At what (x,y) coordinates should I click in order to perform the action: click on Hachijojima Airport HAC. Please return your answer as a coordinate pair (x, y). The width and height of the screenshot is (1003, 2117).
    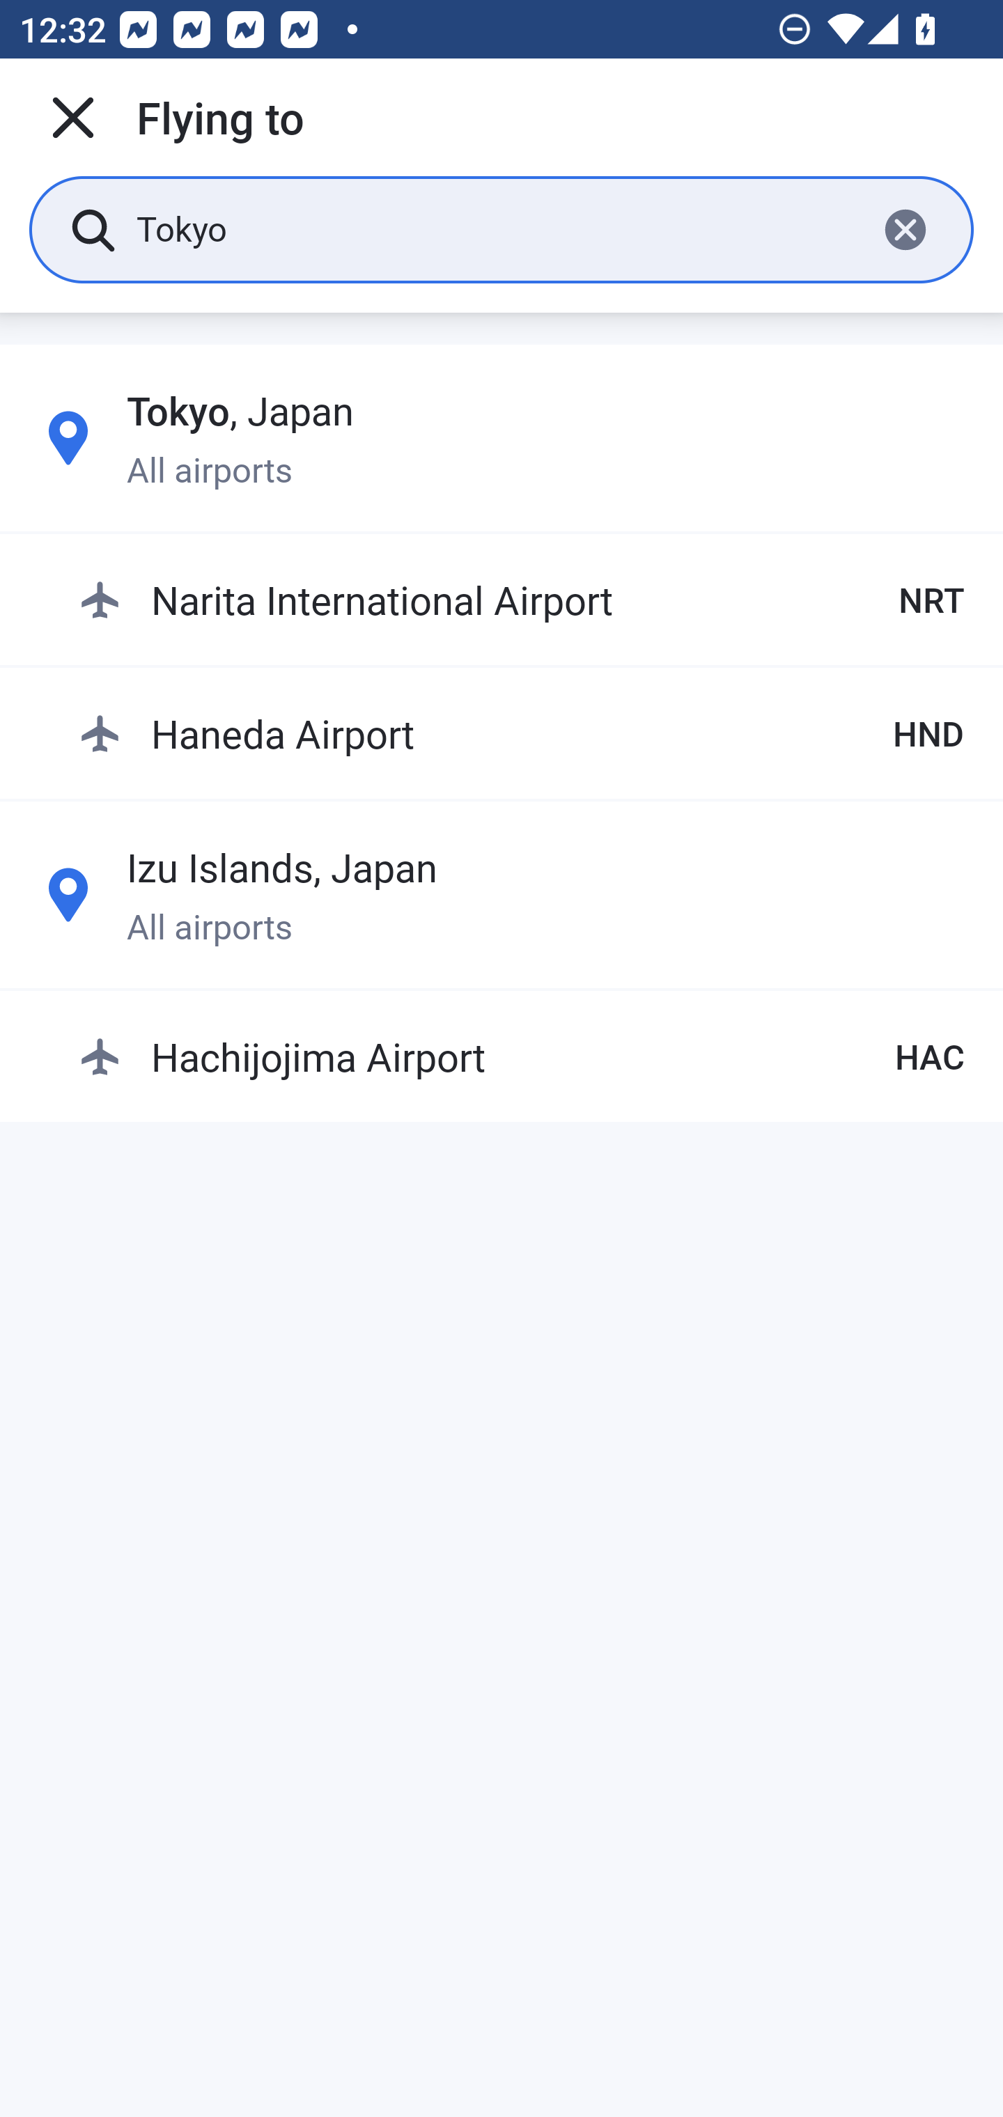
    Looking at the image, I should click on (521, 1056).